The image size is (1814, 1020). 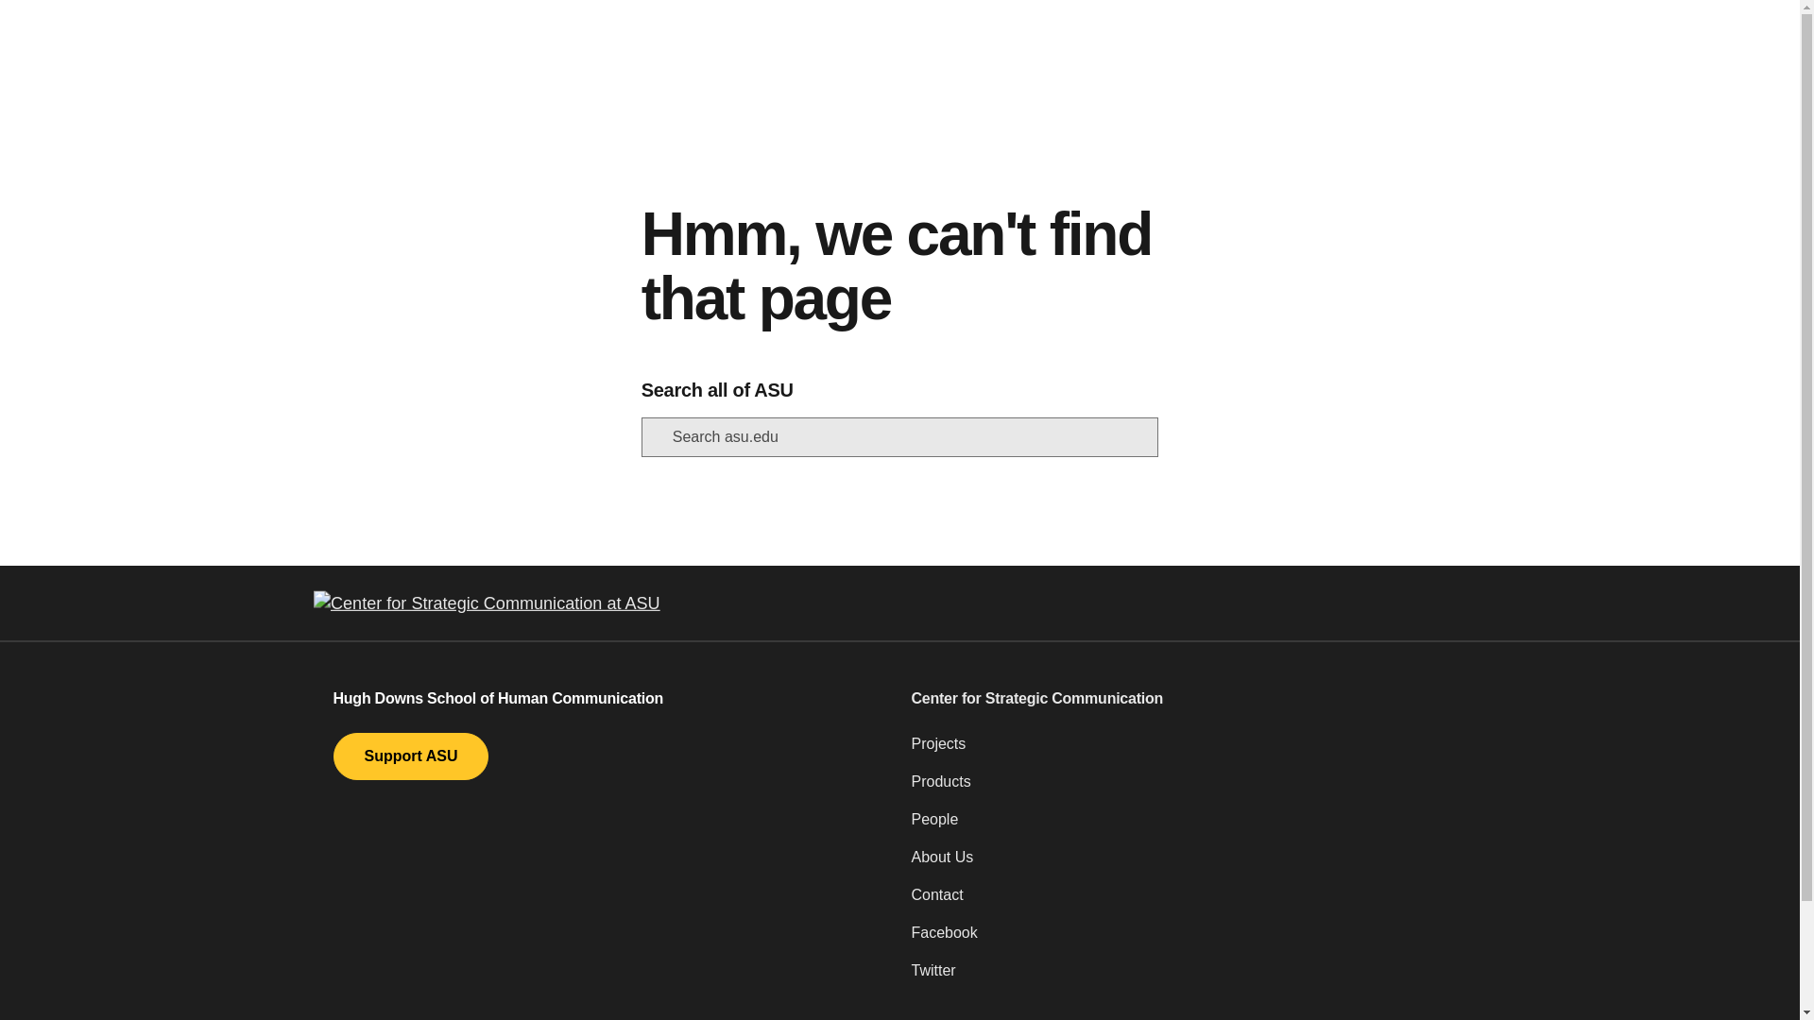 What do you see at coordinates (1188, 827) in the screenshot?
I see `People` at bounding box center [1188, 827].